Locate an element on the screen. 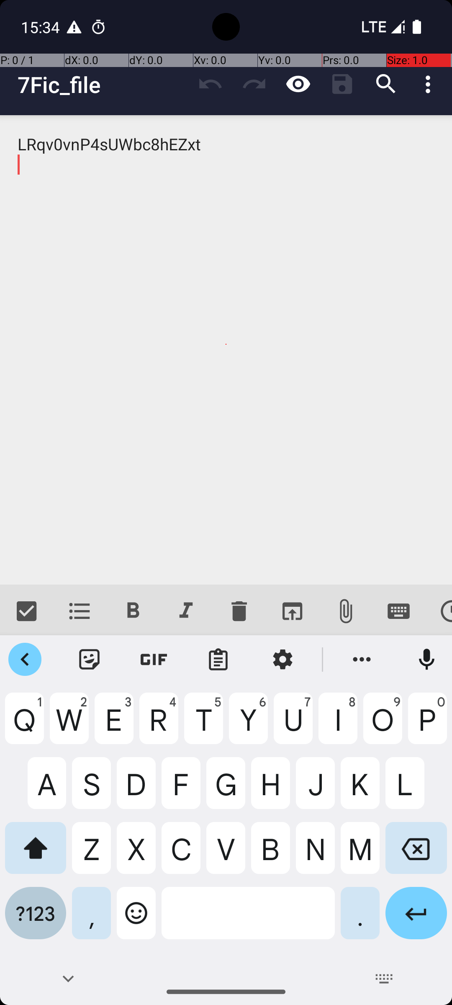 This screenshot has width=452, height=1005. R is located at coordinates (159, 725).